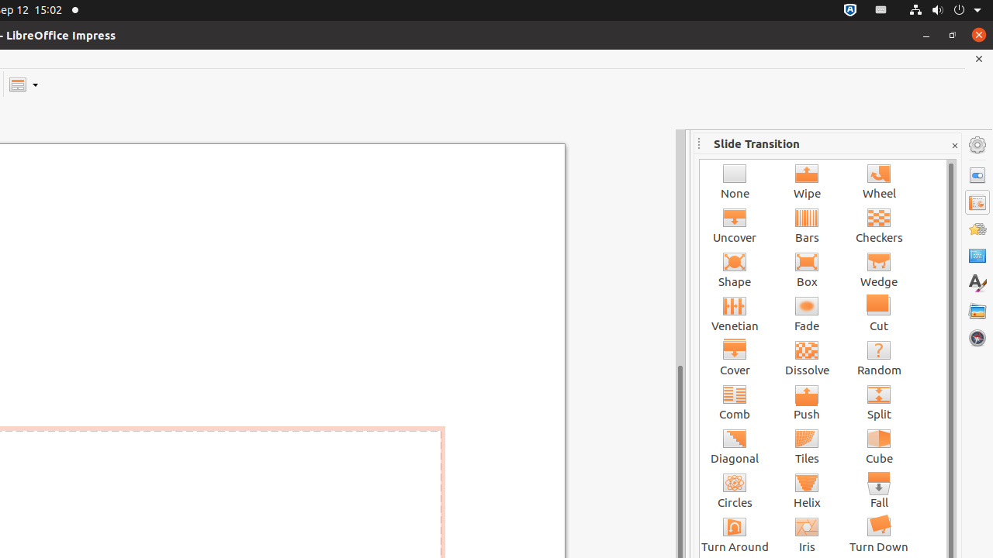  I want to click on Gallery, so click(977, 311).